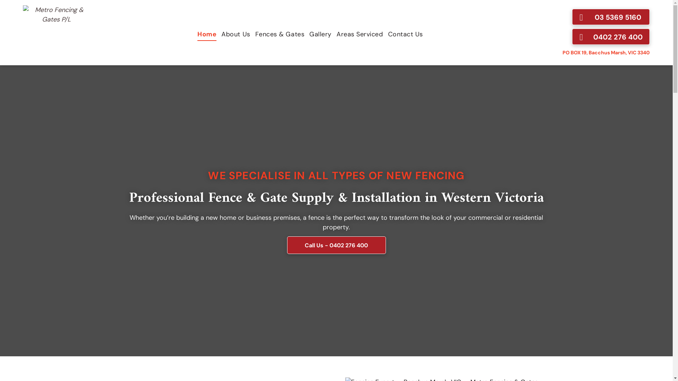 The image size is (678, 381). I want to click on Fences & Gates, so click(280, 34).